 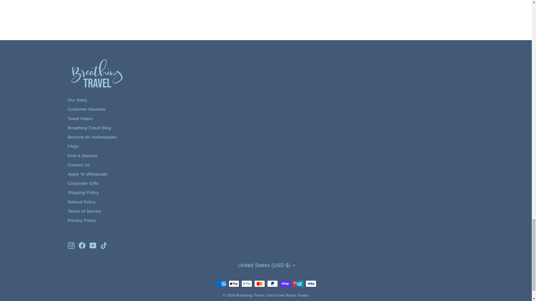 I want to click on Apple Pay, so click(x=233, y=284).